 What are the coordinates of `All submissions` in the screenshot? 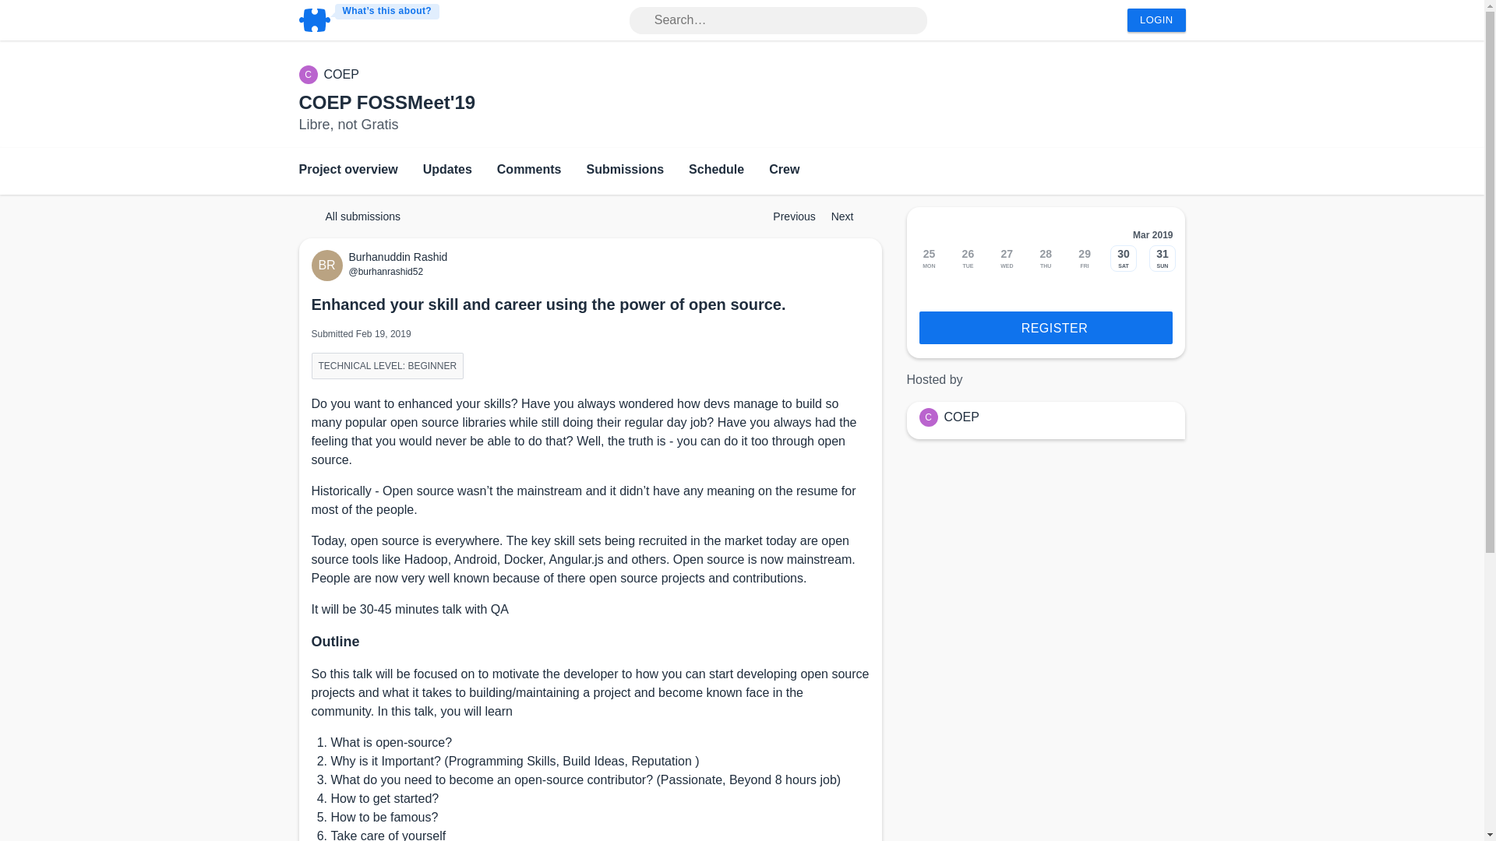 It's located at (355, 216).